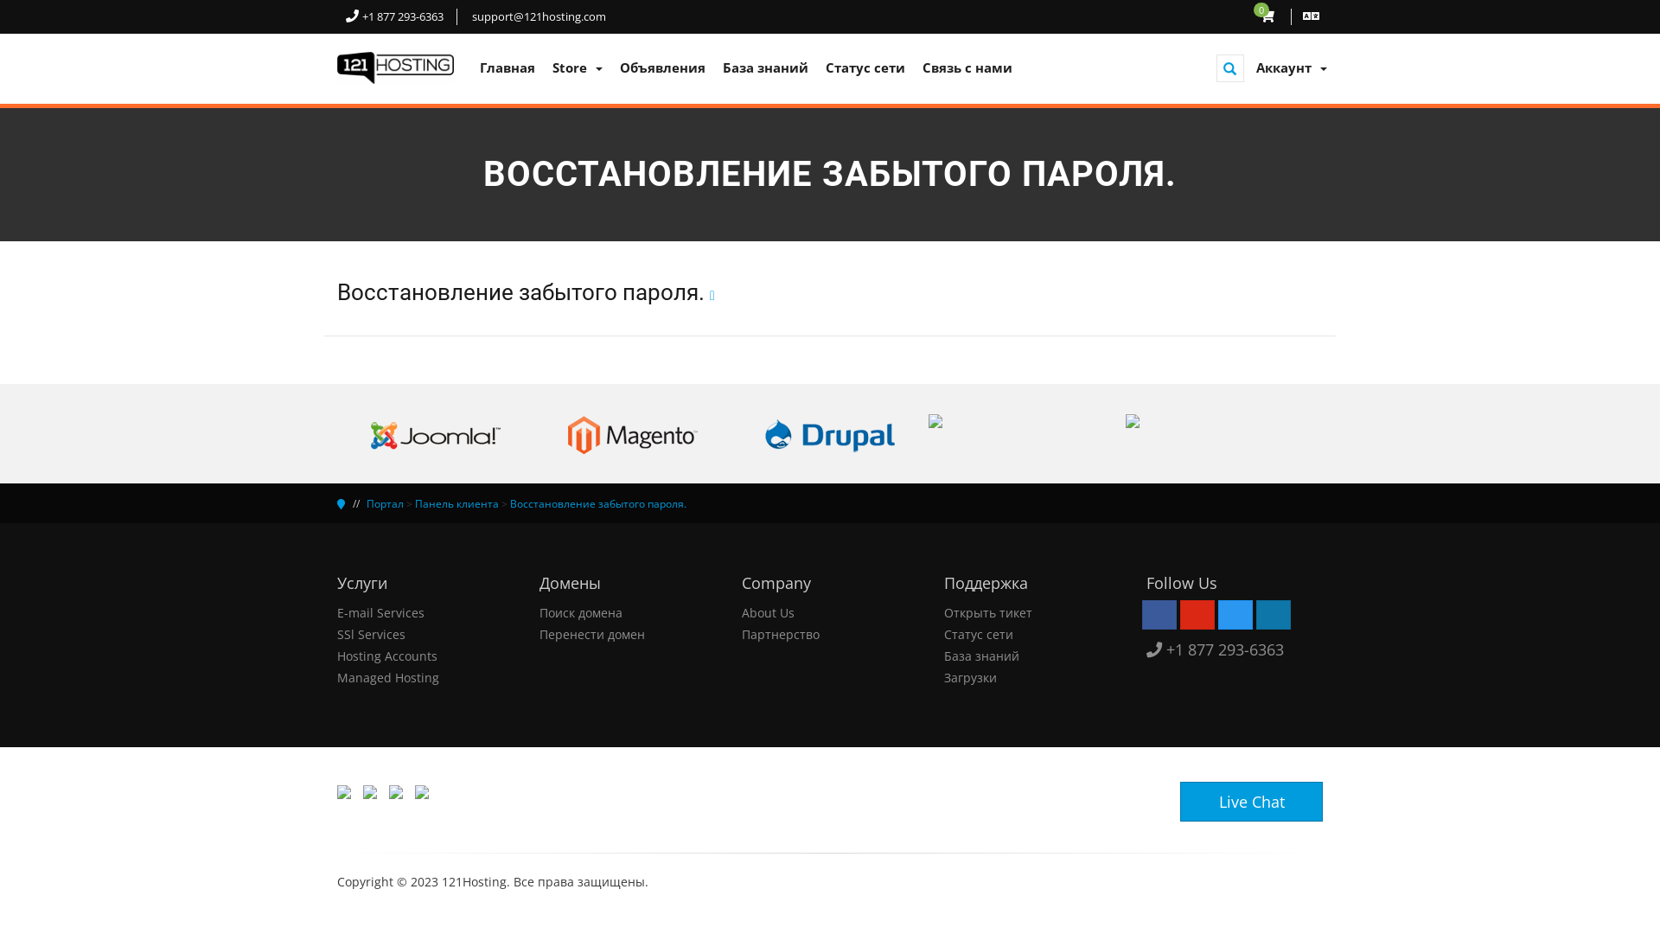 This screenshot has height=934, width=1660. I want to click on Managed Hosting, so click(388, 678).